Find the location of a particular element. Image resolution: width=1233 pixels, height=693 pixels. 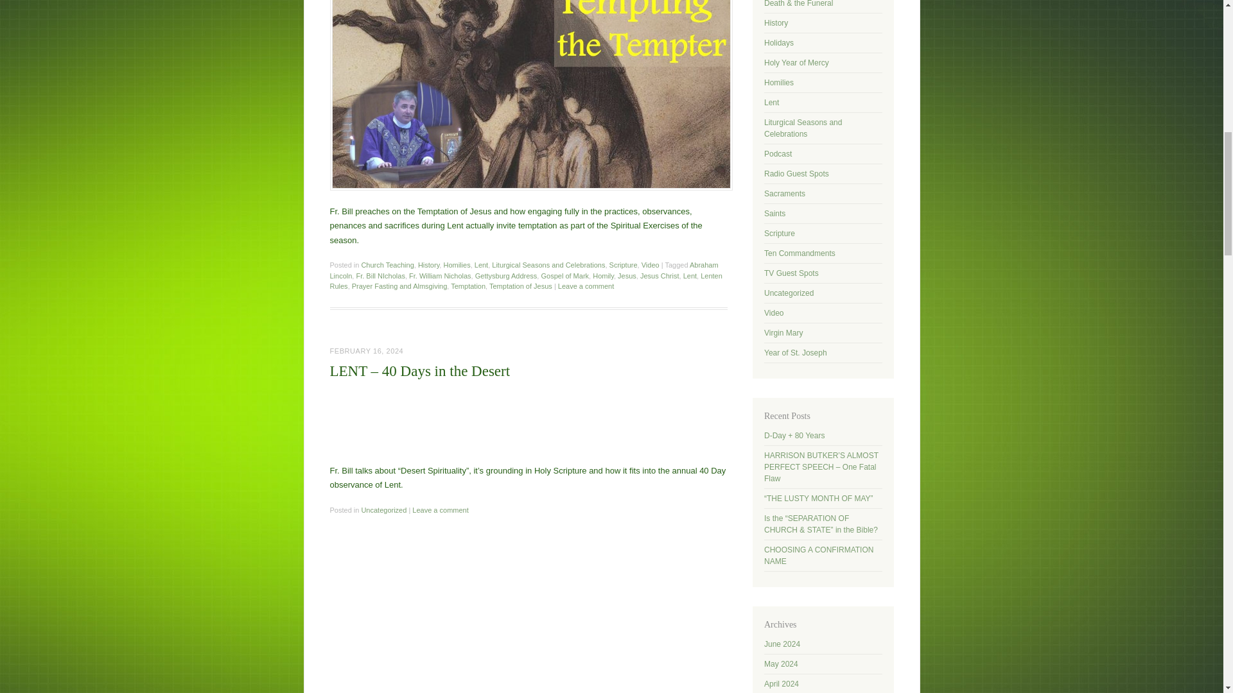

Church Teaching is located at coordinates (387, 265).